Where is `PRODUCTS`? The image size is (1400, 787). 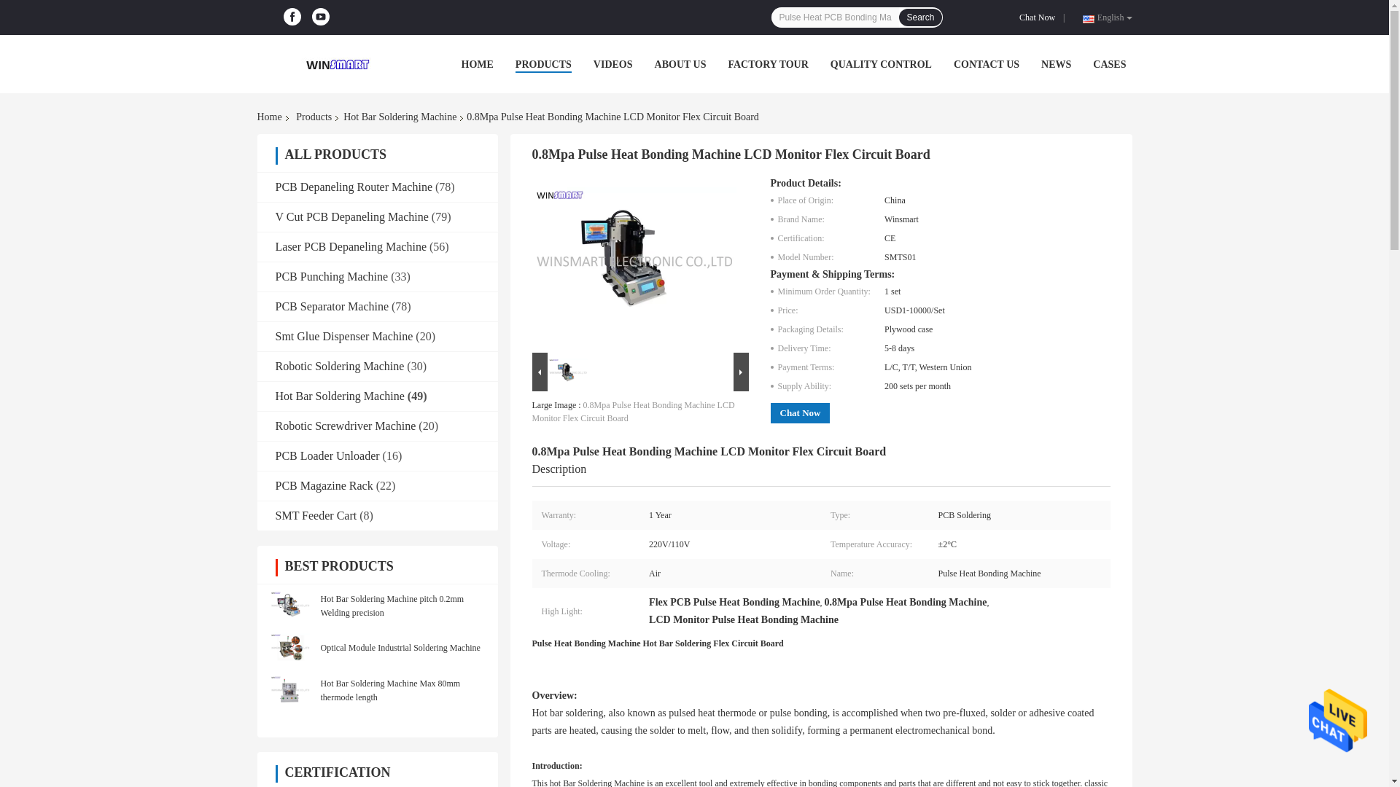
PRODUCTS is located at coordinates (542, 64).